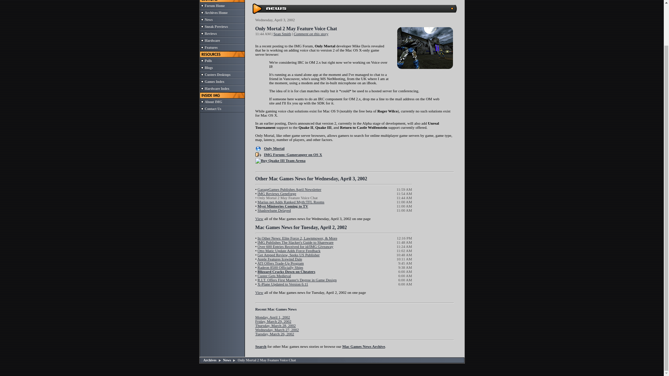 Image resolution: width=669 pixels, height=376 pixels. I want to click on Features, so click(211, 47).